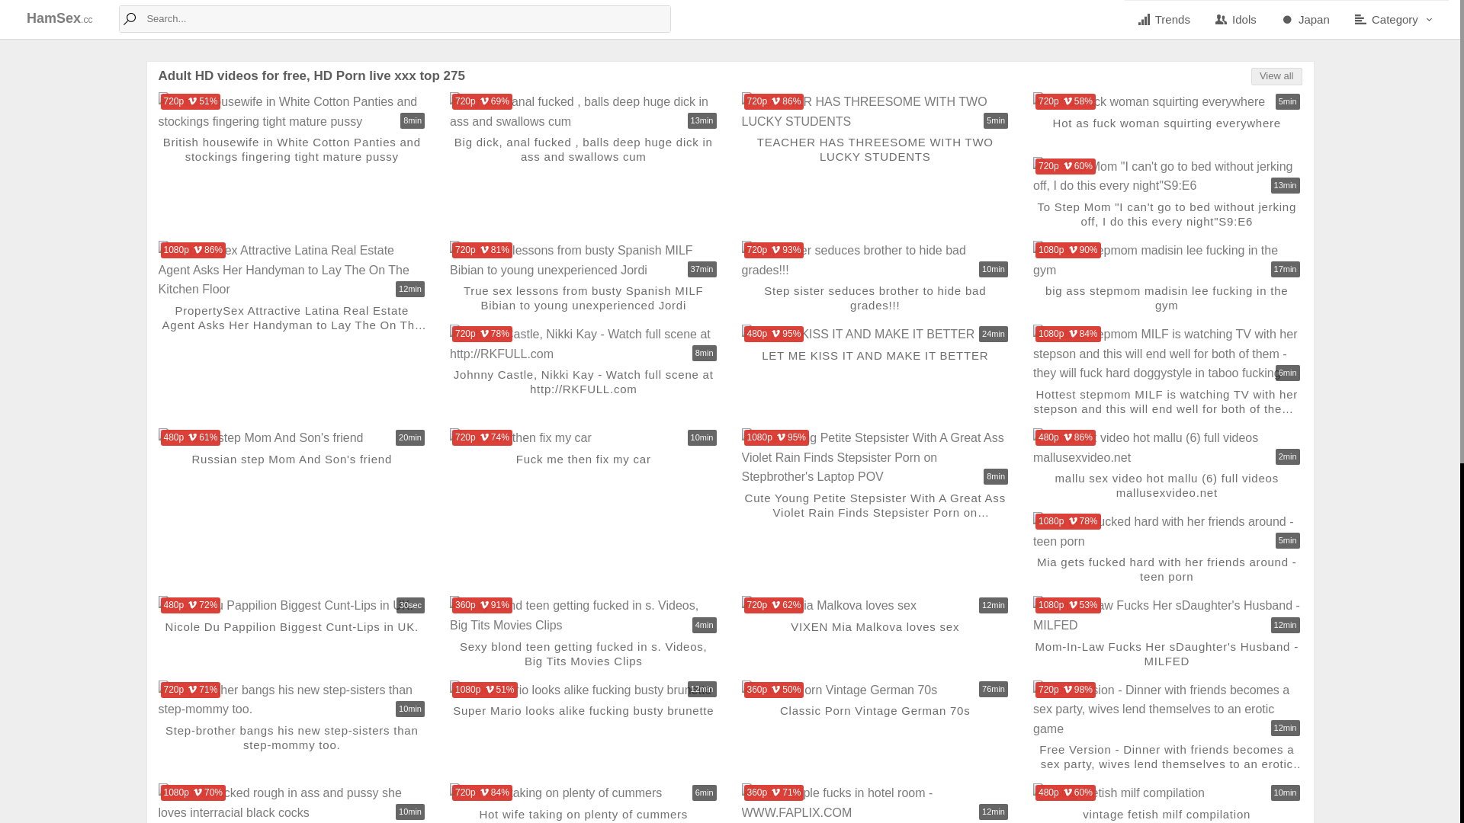  Describe the element at coordinates (1235, 20) in the screenshot. I see `Idols` at that location.